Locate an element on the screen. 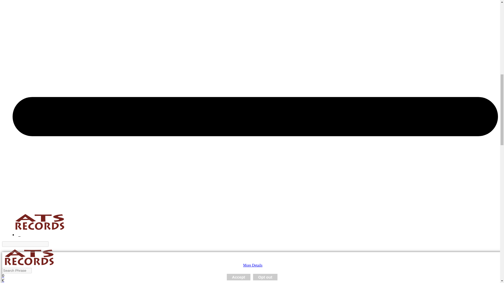 This screenshot has width=504, height=283. Find is located at coordinates (51, 244).